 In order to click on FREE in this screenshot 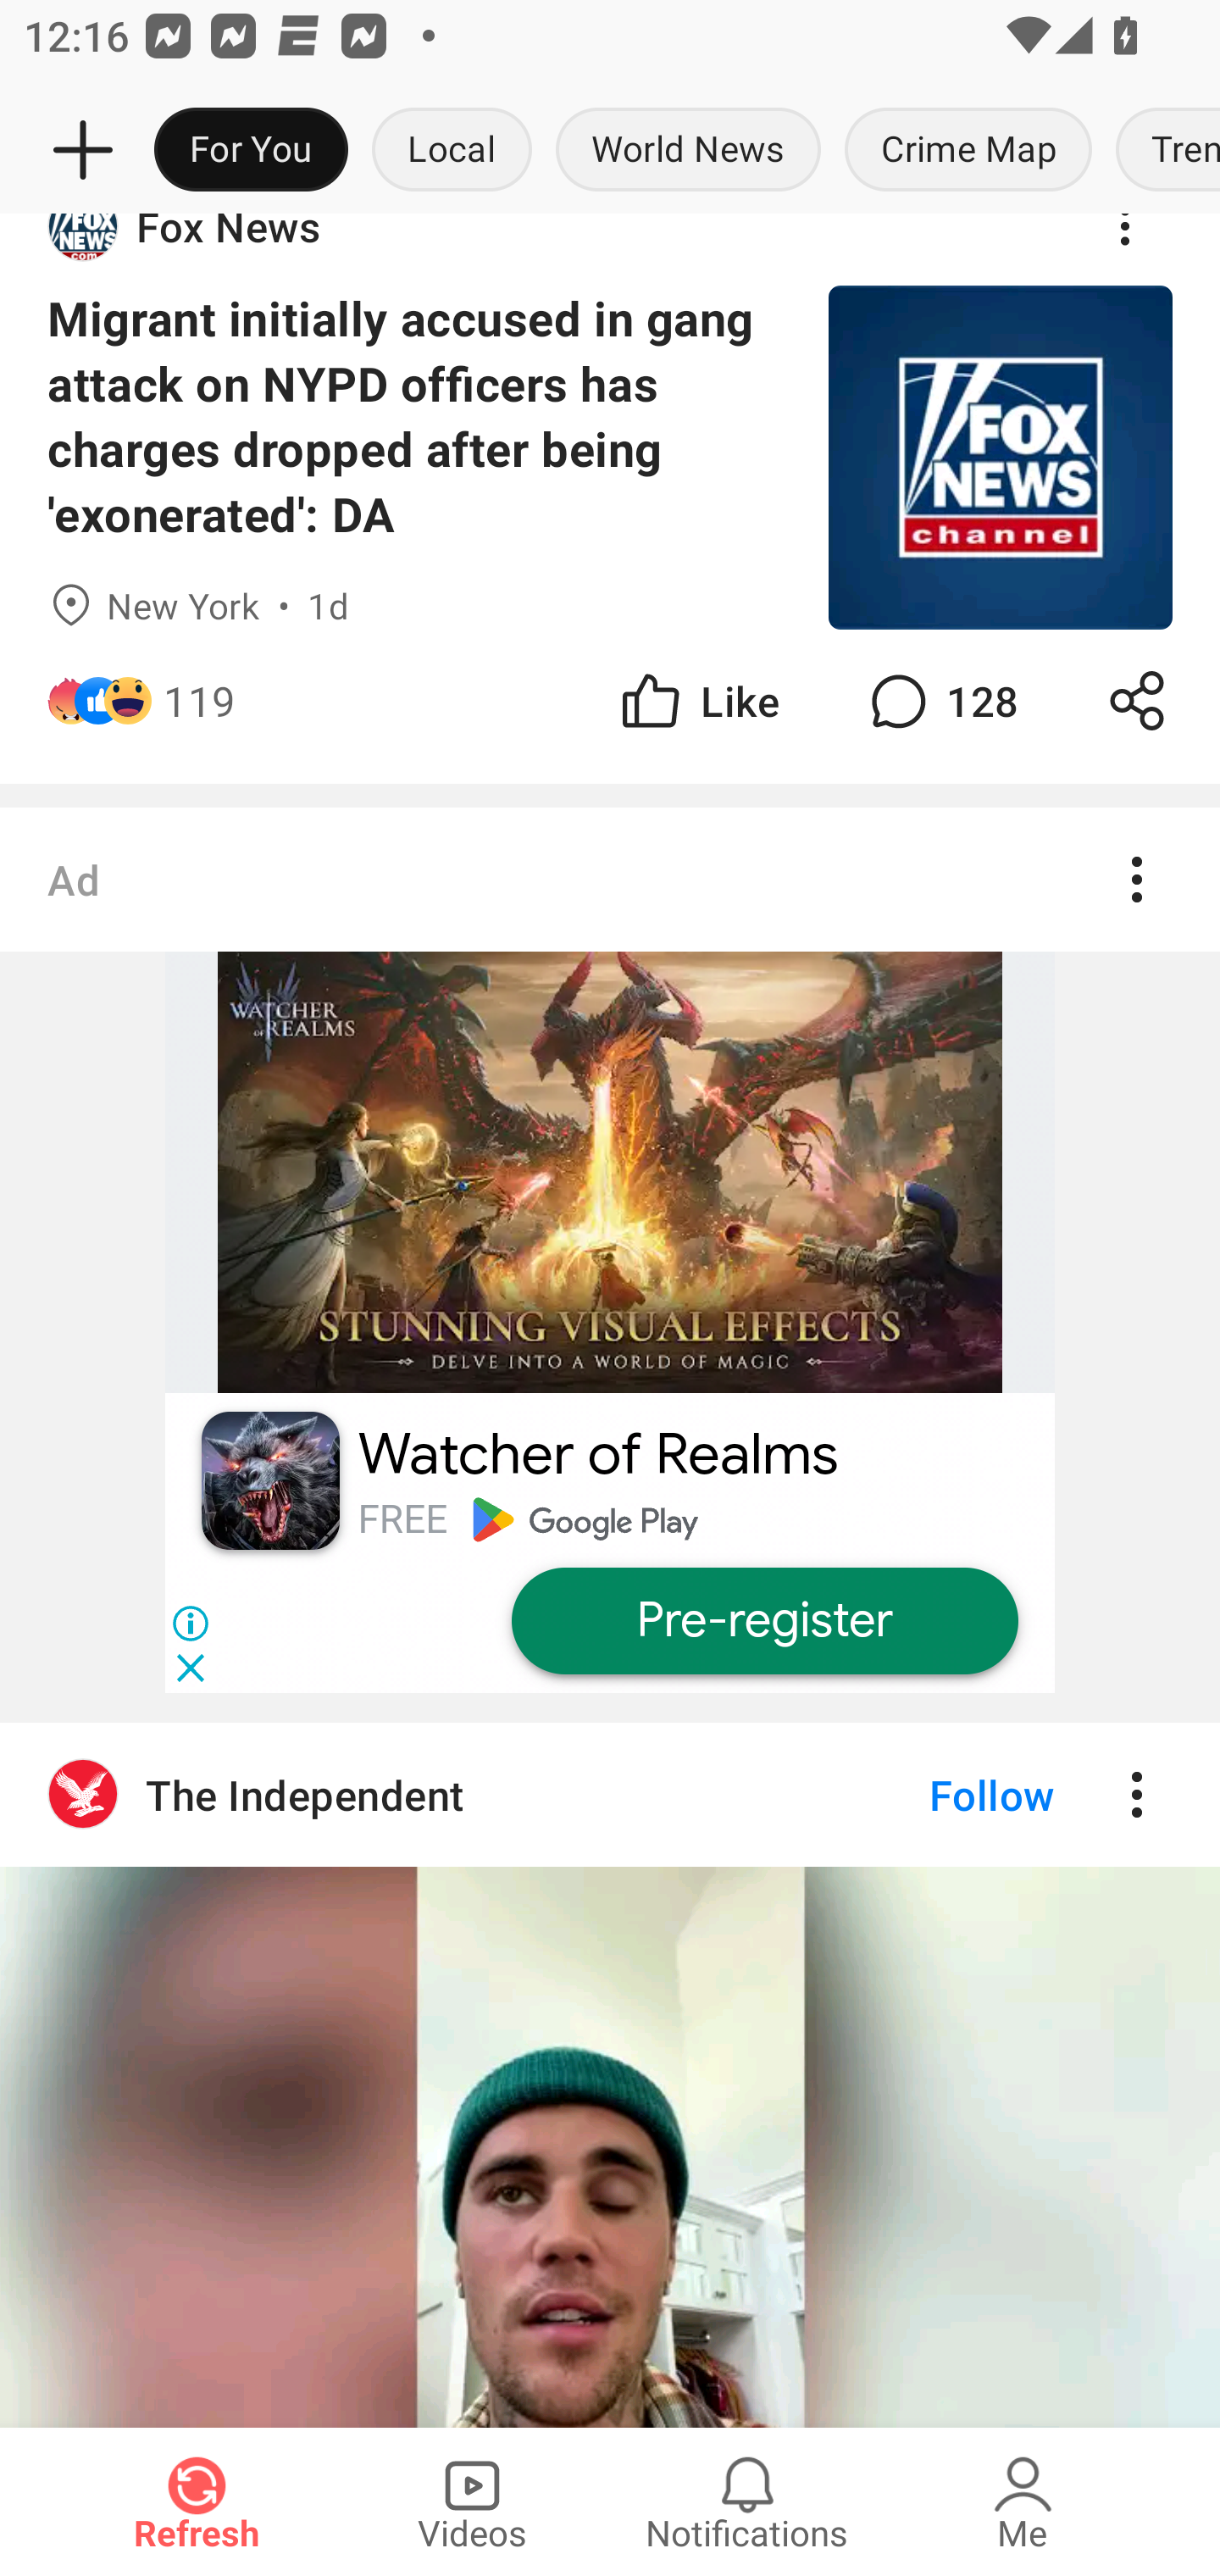, I will do `click(402, 1520)`.